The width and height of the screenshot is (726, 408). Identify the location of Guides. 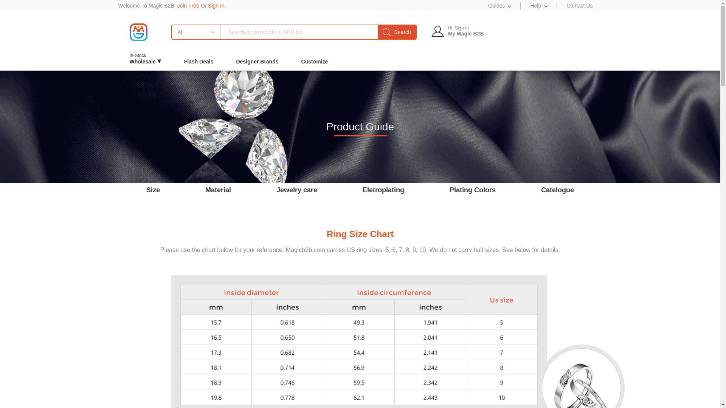
(499, 6).